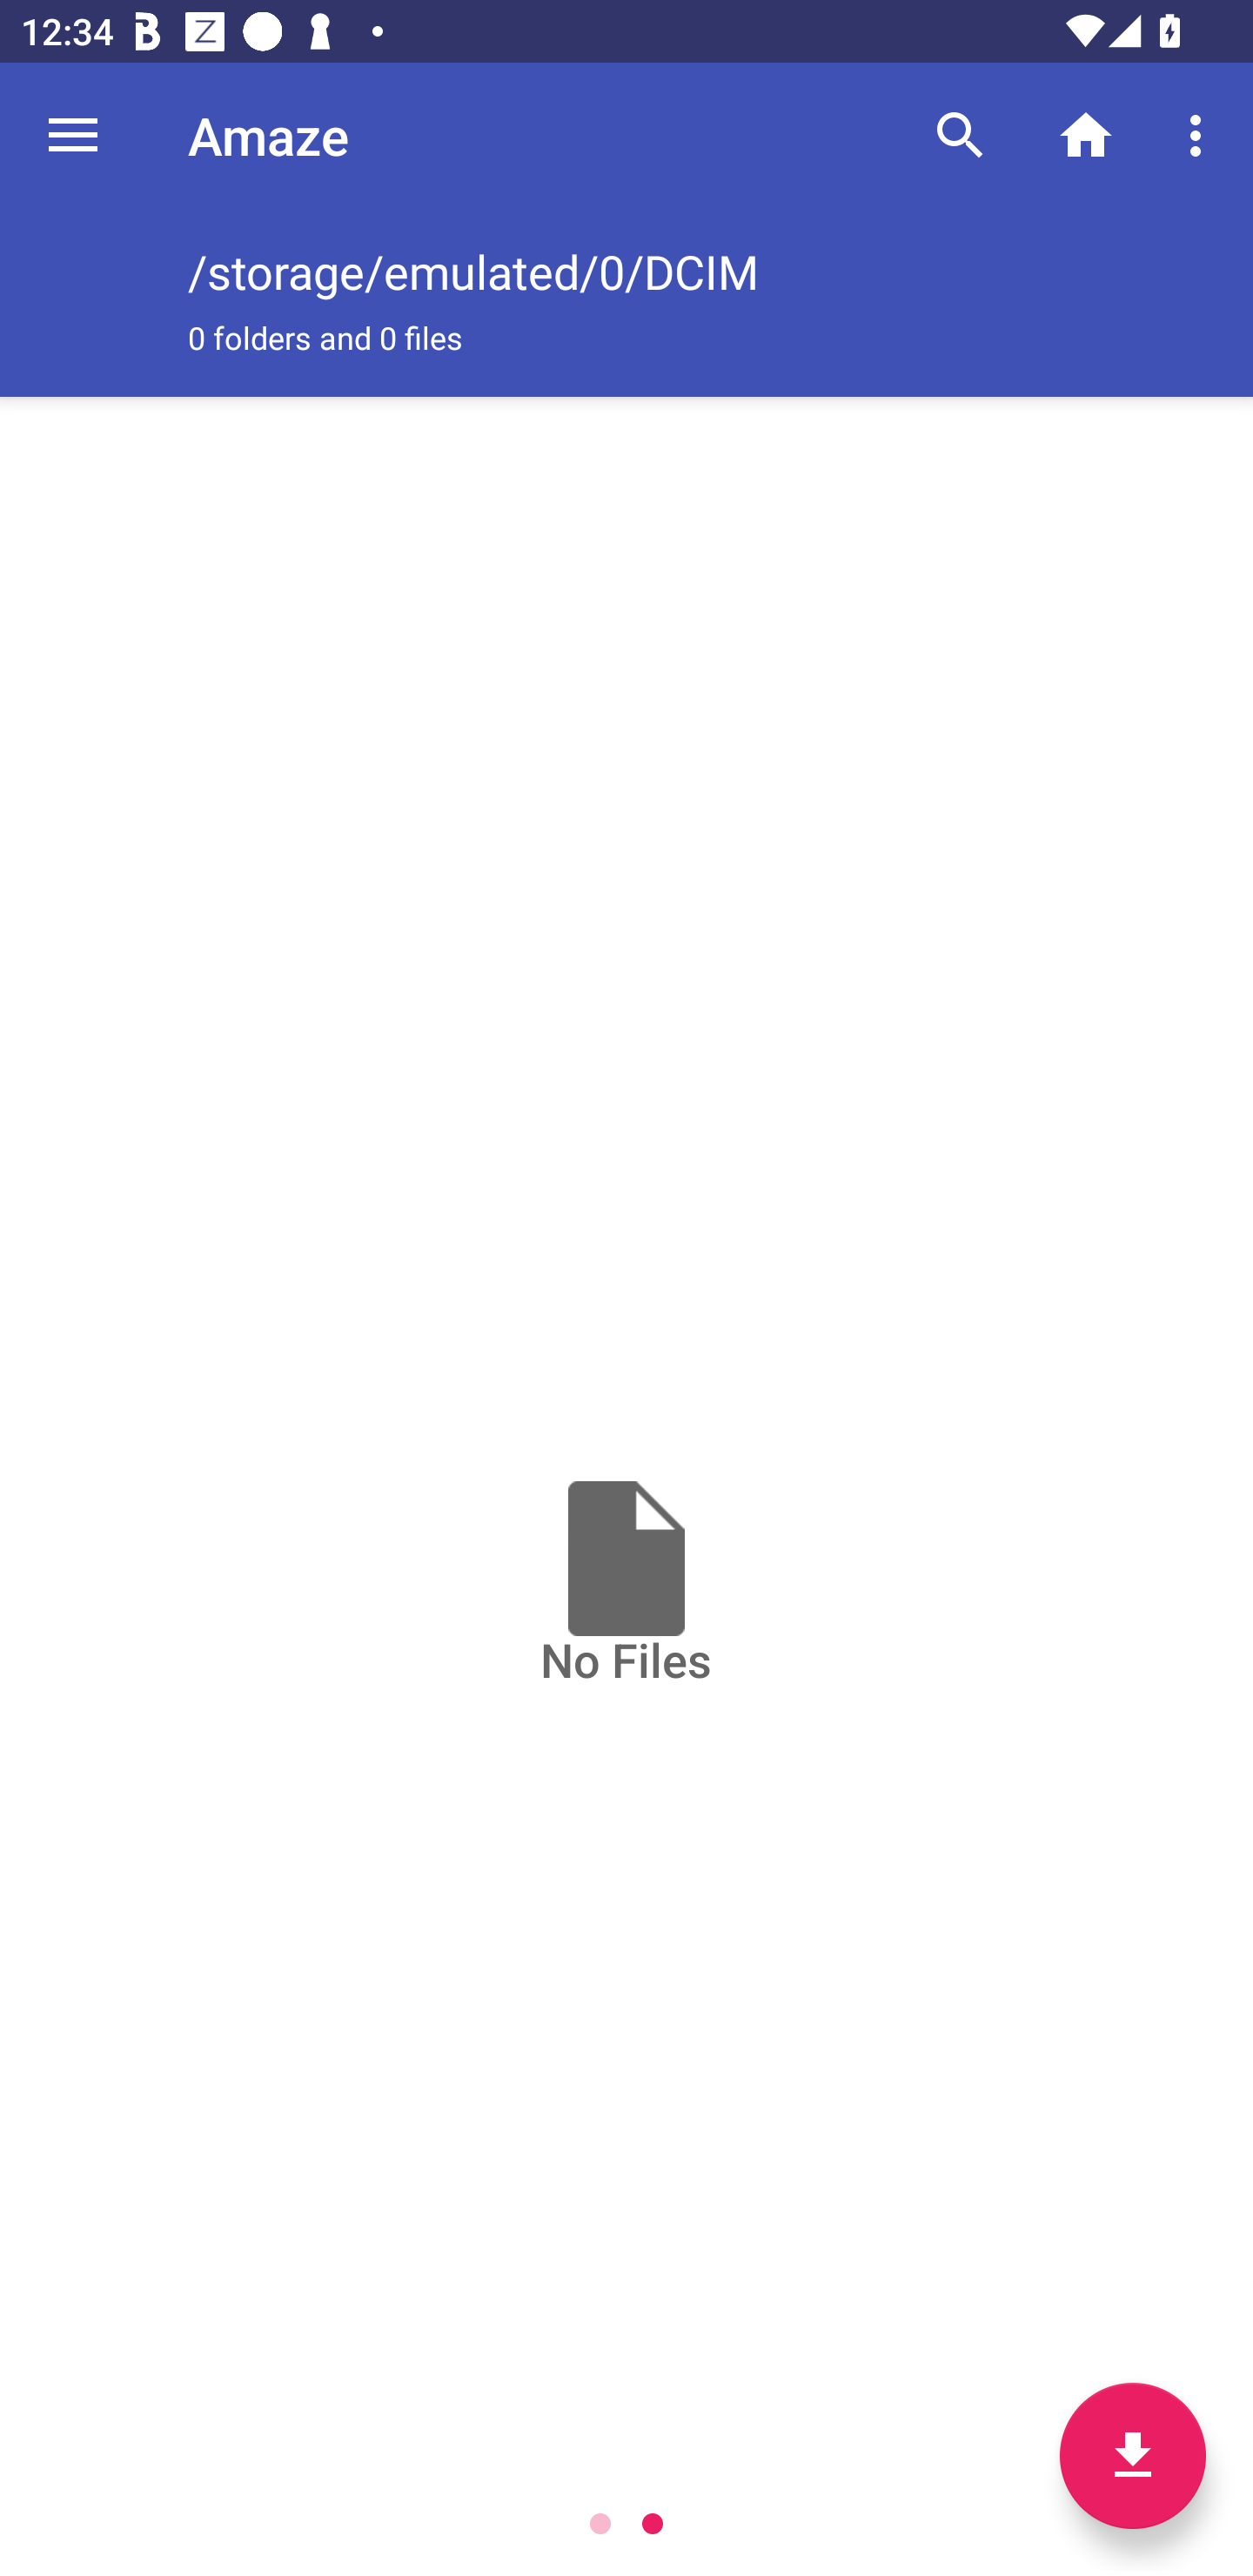 This screenshot has height=2576, width=1253. What do you see at coordinates (1201, 134) in the screenshot?
I see `More options` at bounding box center [1201, 134].